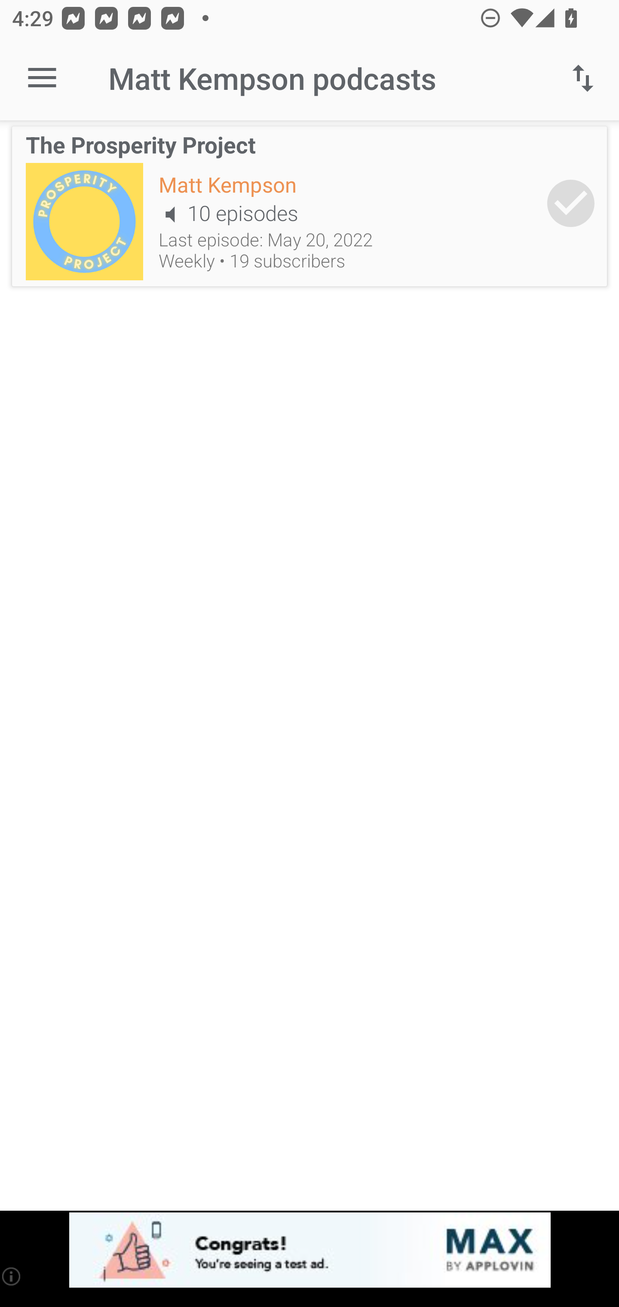  Describe the element at coordinates (42, 78) in the screenshot. I see `Open navigation sidebar` at that location.